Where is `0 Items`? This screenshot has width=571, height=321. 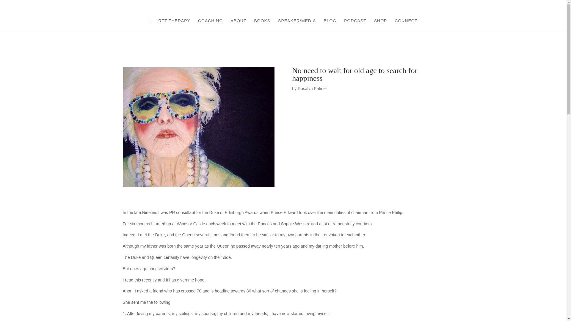
0 Items is located at coordinates (549, 4).